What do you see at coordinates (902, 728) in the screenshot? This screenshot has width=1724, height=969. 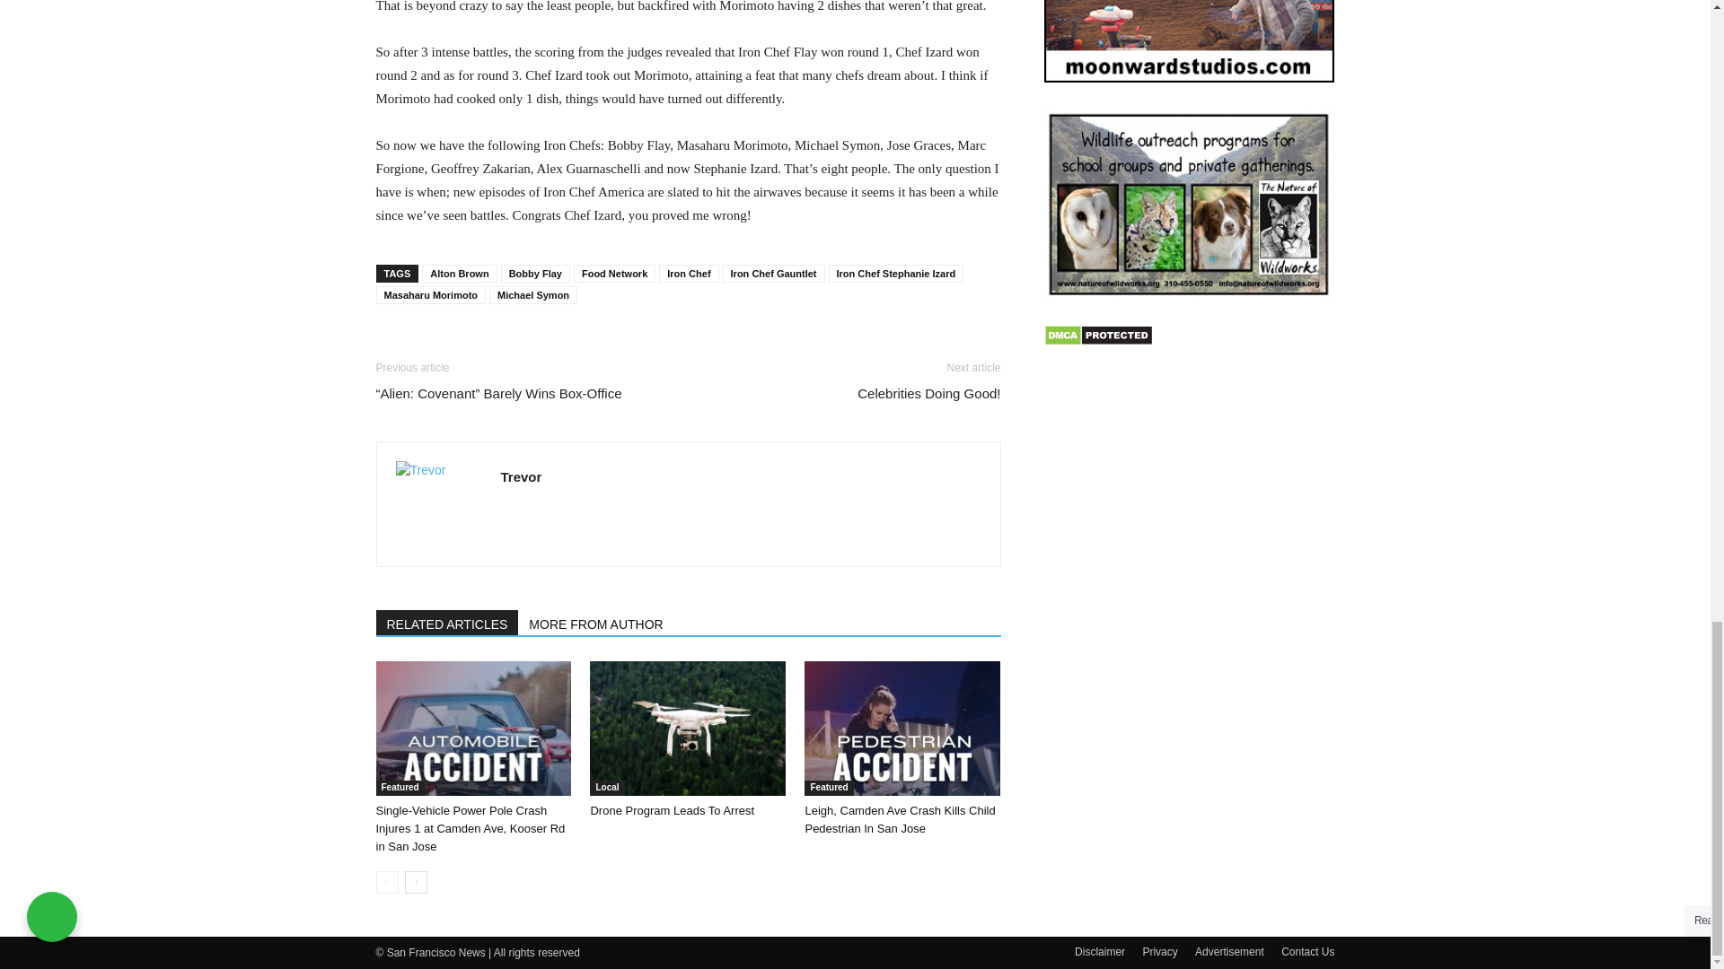 I see `Leigh, Camden Ave Crash Kills Child Pedestrian In San Jose` at bounding box center [902, 728].